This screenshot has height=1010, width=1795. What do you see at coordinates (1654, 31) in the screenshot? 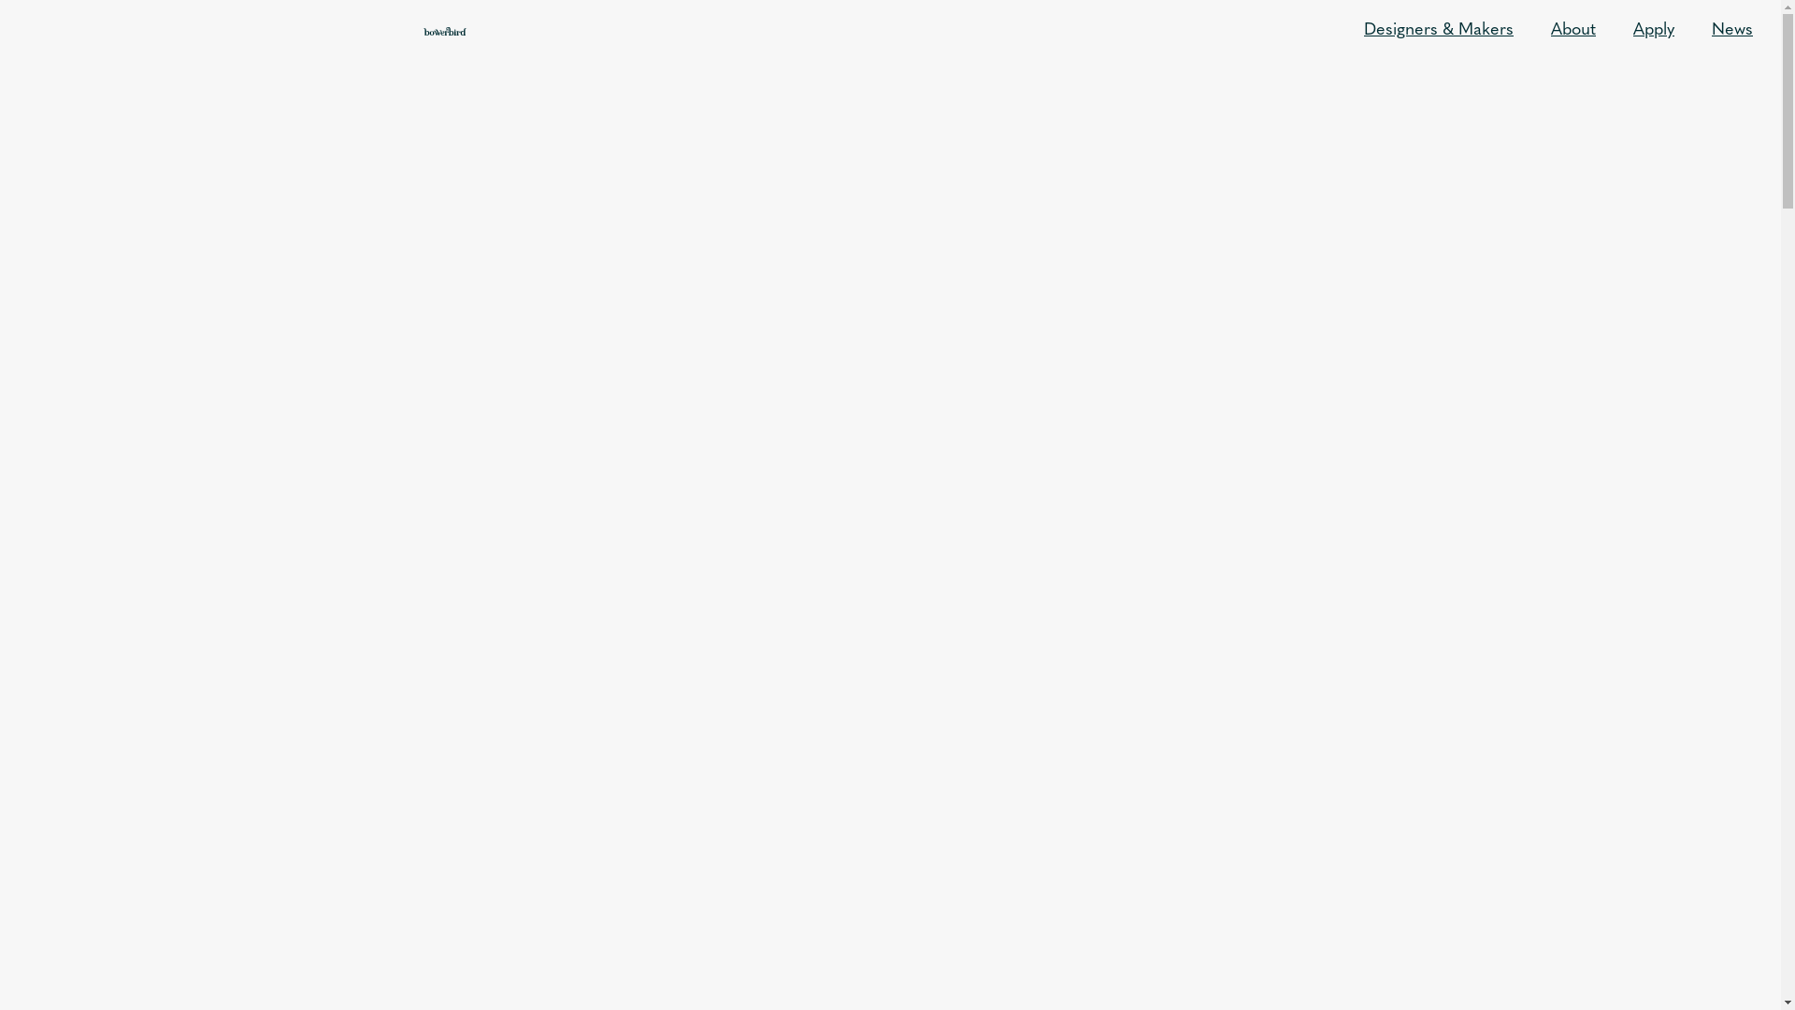
I see `Apply` at bounding box center [1654, 31].